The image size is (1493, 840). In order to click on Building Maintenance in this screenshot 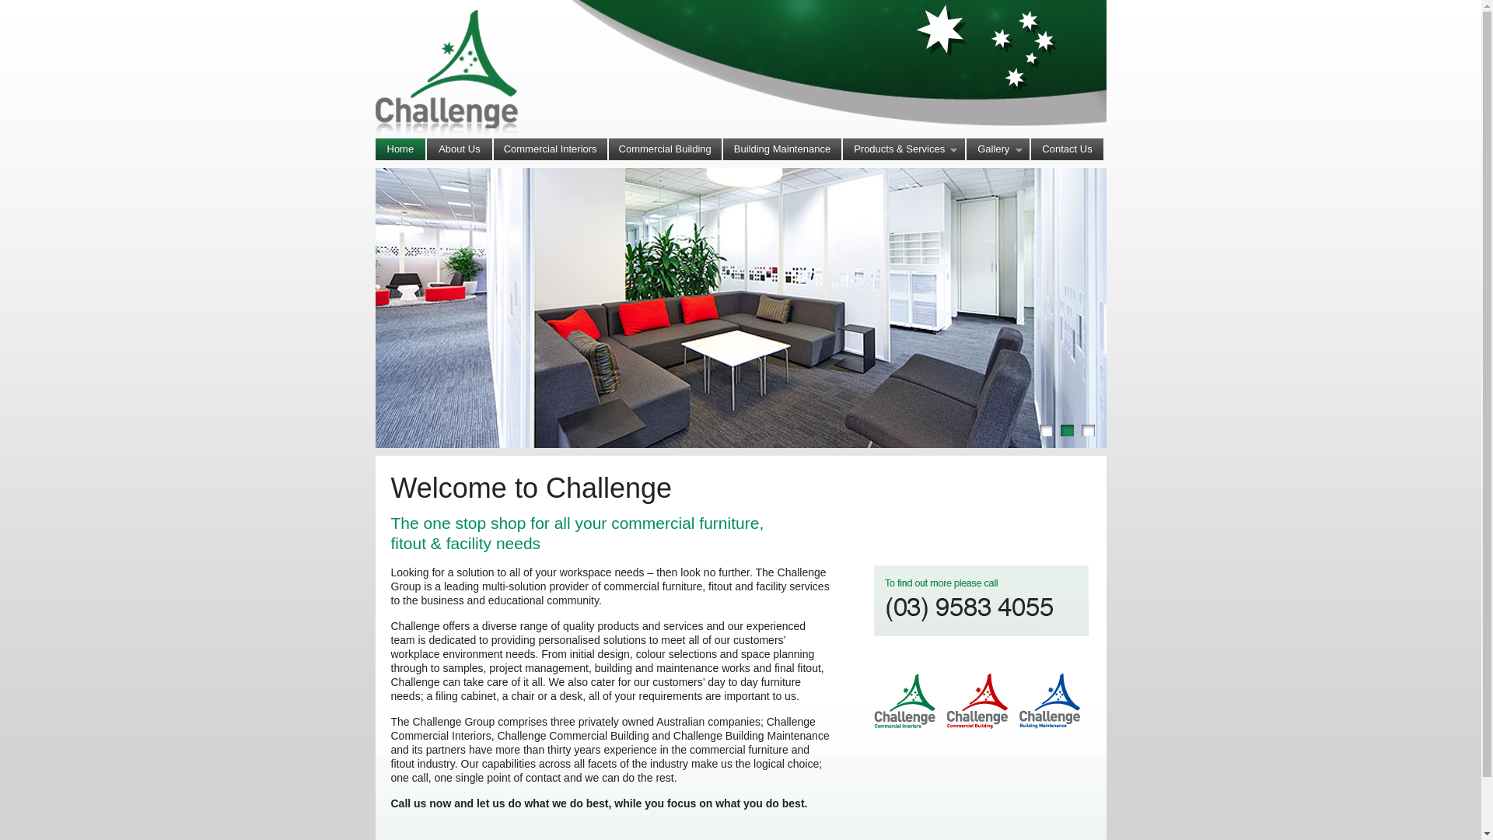, I will do `click(782, 149)`.